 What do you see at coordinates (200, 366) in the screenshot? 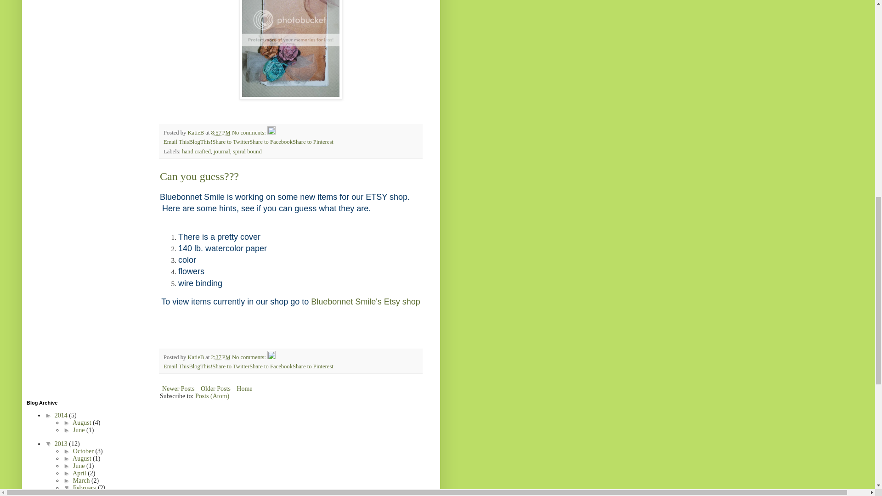
I see `BlogThis!` at bounding box center [200, 366].